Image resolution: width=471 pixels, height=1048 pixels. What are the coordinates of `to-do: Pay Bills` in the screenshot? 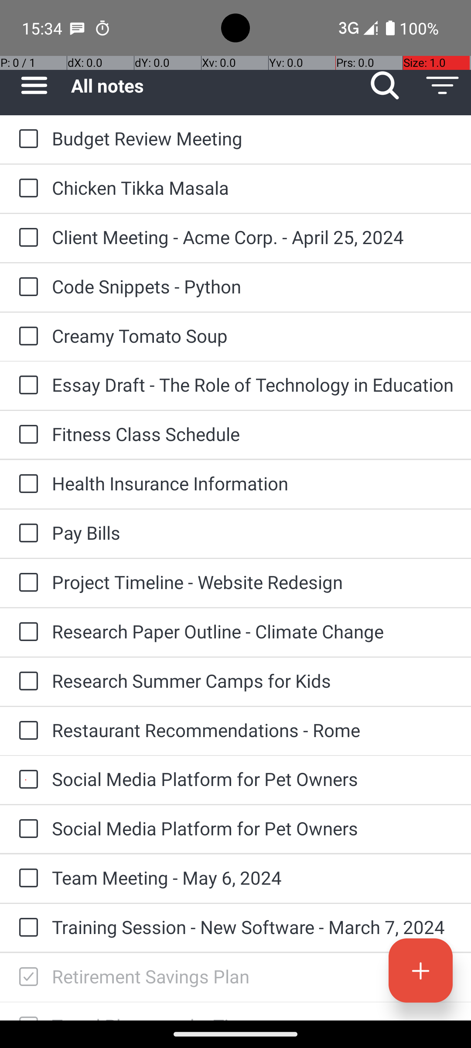 It's located at (26, 534).